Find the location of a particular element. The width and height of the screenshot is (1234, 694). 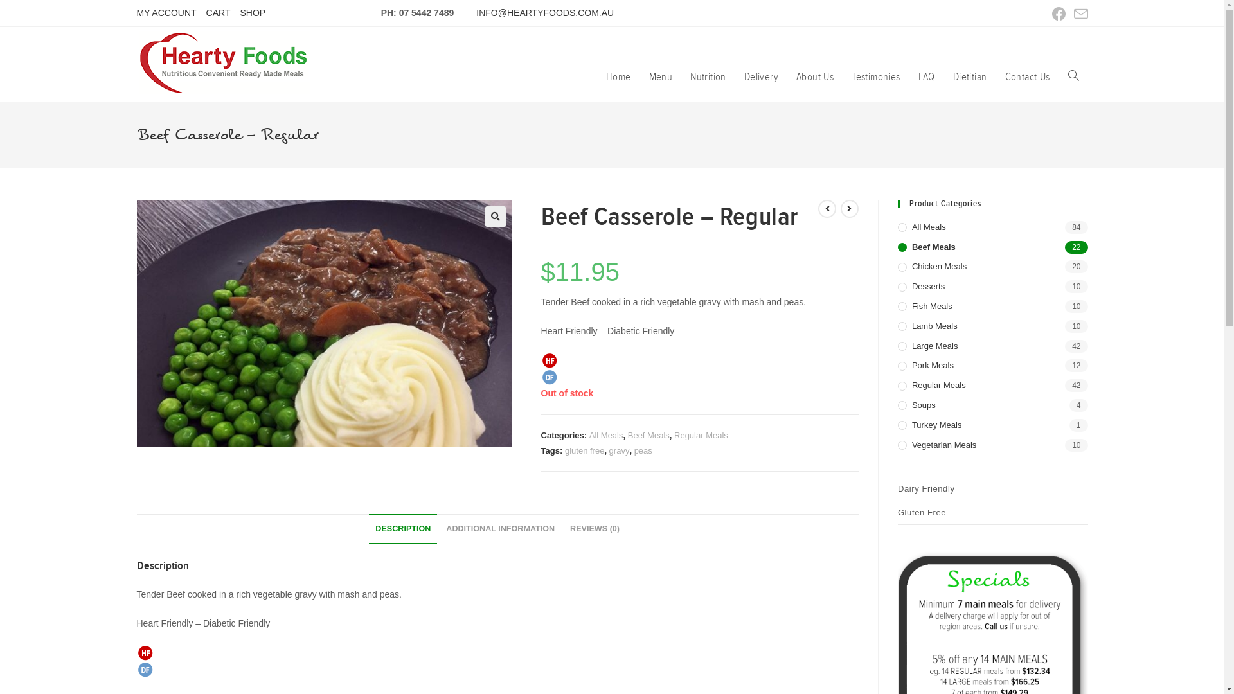

Home is located at coordinates (618, 77).